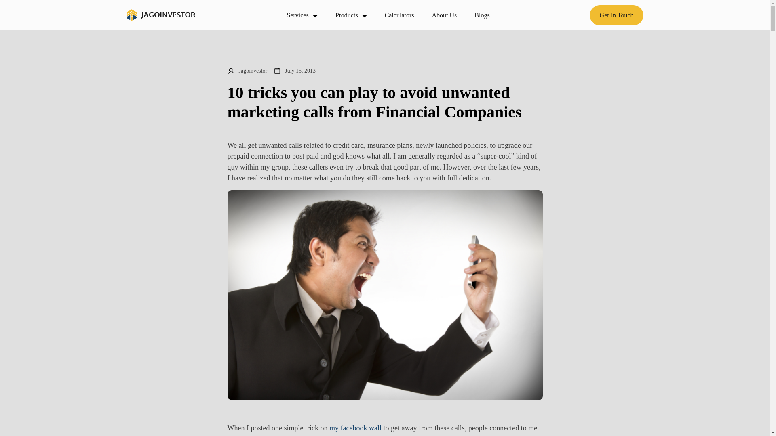  I want to click on my facebook wall, so click(355, 428).